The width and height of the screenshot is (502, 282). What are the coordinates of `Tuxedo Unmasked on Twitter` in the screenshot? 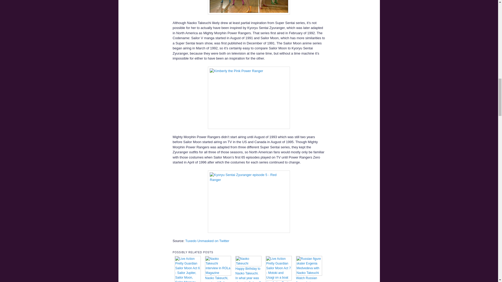 It's located at (207, 241).